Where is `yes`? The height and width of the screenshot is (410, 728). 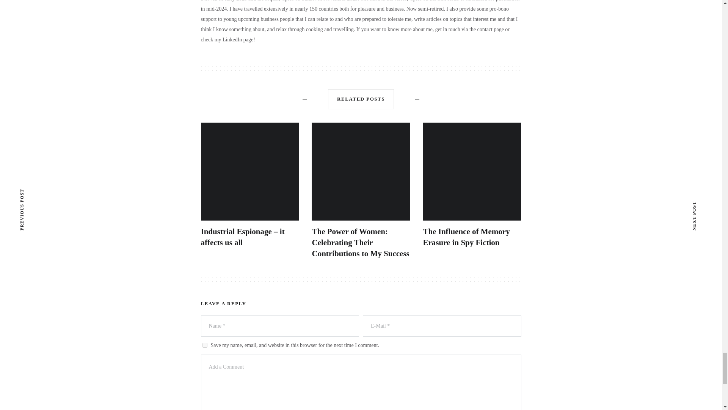
yes is located at coordinates (205, 345).